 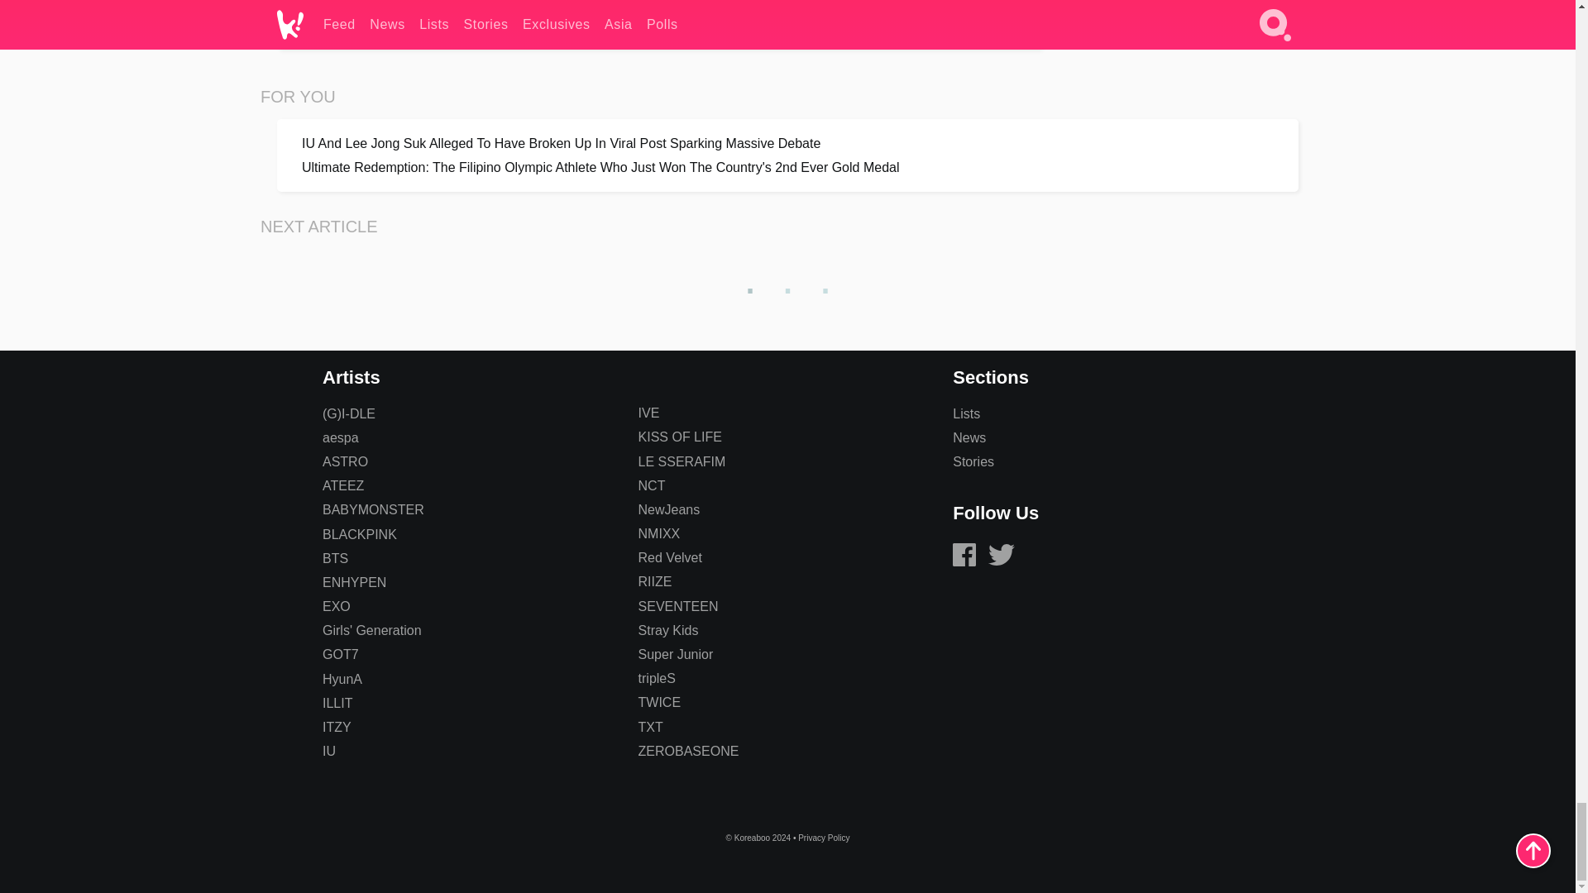 What do you see at coordinates (345, 461) in the screenshot?
I see `ASTRO` at bounding box center [345, 461].